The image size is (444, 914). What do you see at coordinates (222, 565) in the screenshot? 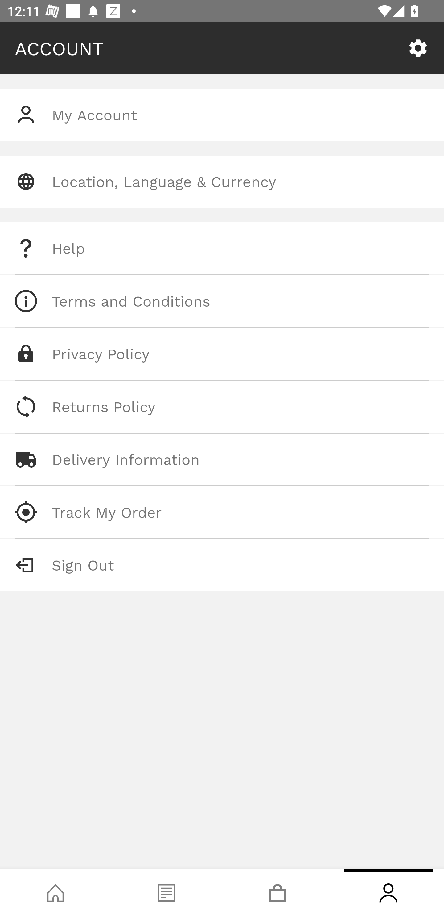
I see `Sign Out` at bounding box center [222, 565].